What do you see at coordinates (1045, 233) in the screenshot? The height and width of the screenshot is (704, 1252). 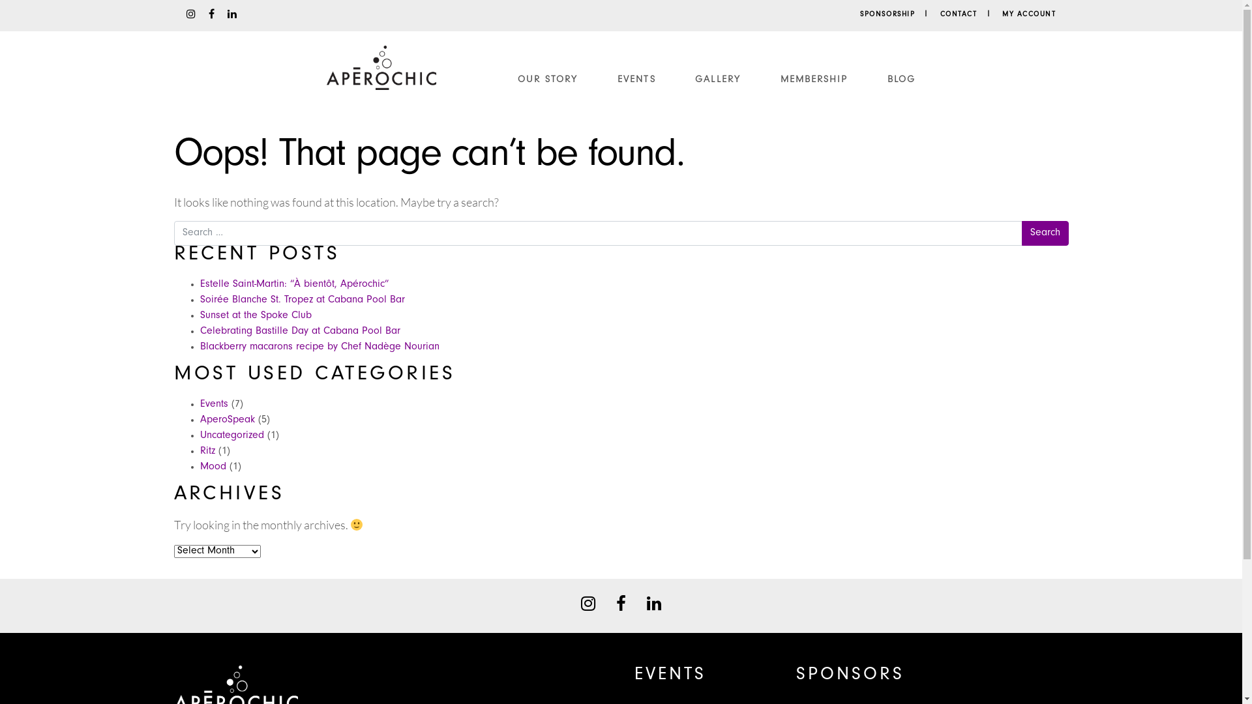 I see `Search` at bounding box center [1045, 233].